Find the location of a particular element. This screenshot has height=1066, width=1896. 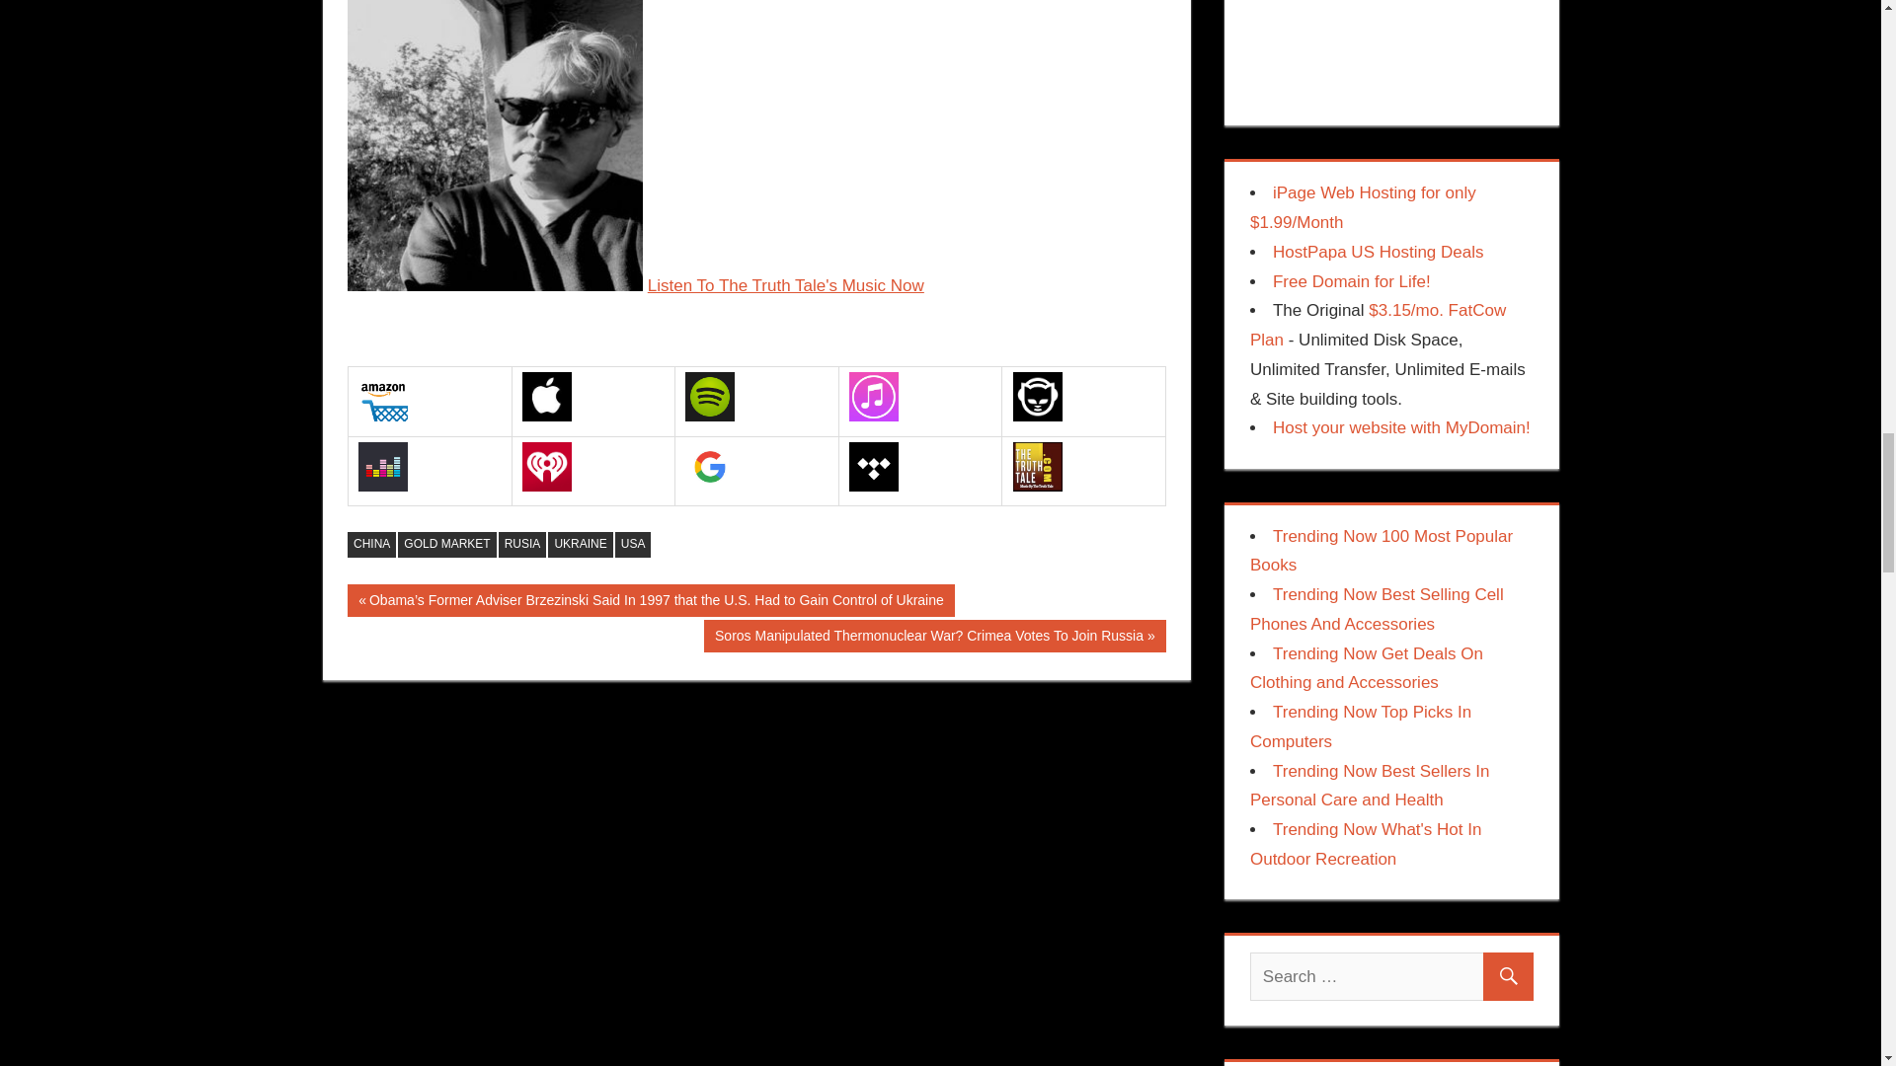

Listen To The Truth Tale's Music Now is located at coordinates (786, 285).